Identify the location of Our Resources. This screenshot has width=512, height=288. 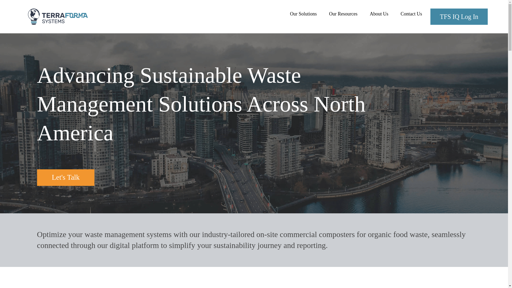
(343, 14).